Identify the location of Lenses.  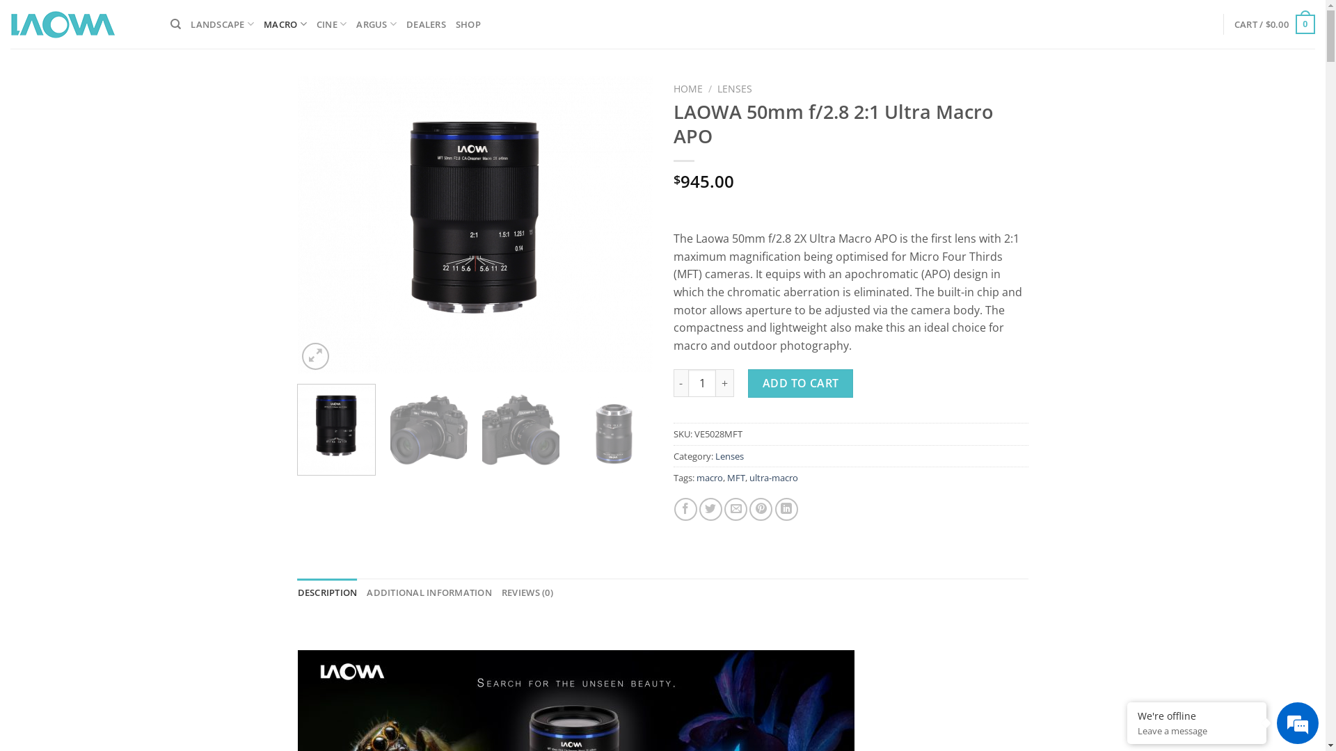
(729, 456).